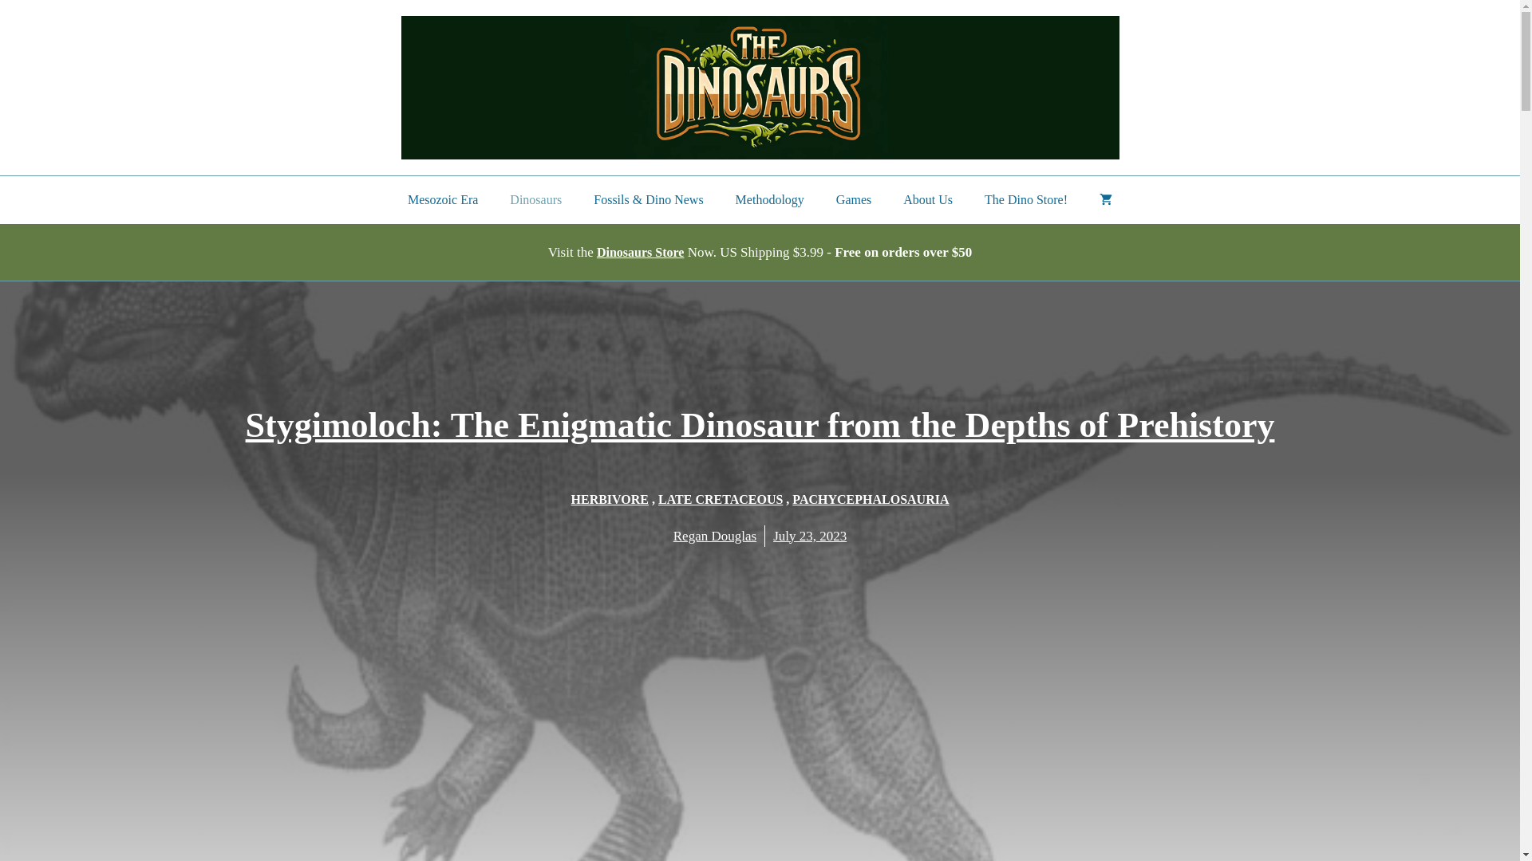 This screenshot has height=861, width=1532. What do you see at coordinates (853, 199) in the screenshot?
I see `Games` at bounding box center [853, 199].